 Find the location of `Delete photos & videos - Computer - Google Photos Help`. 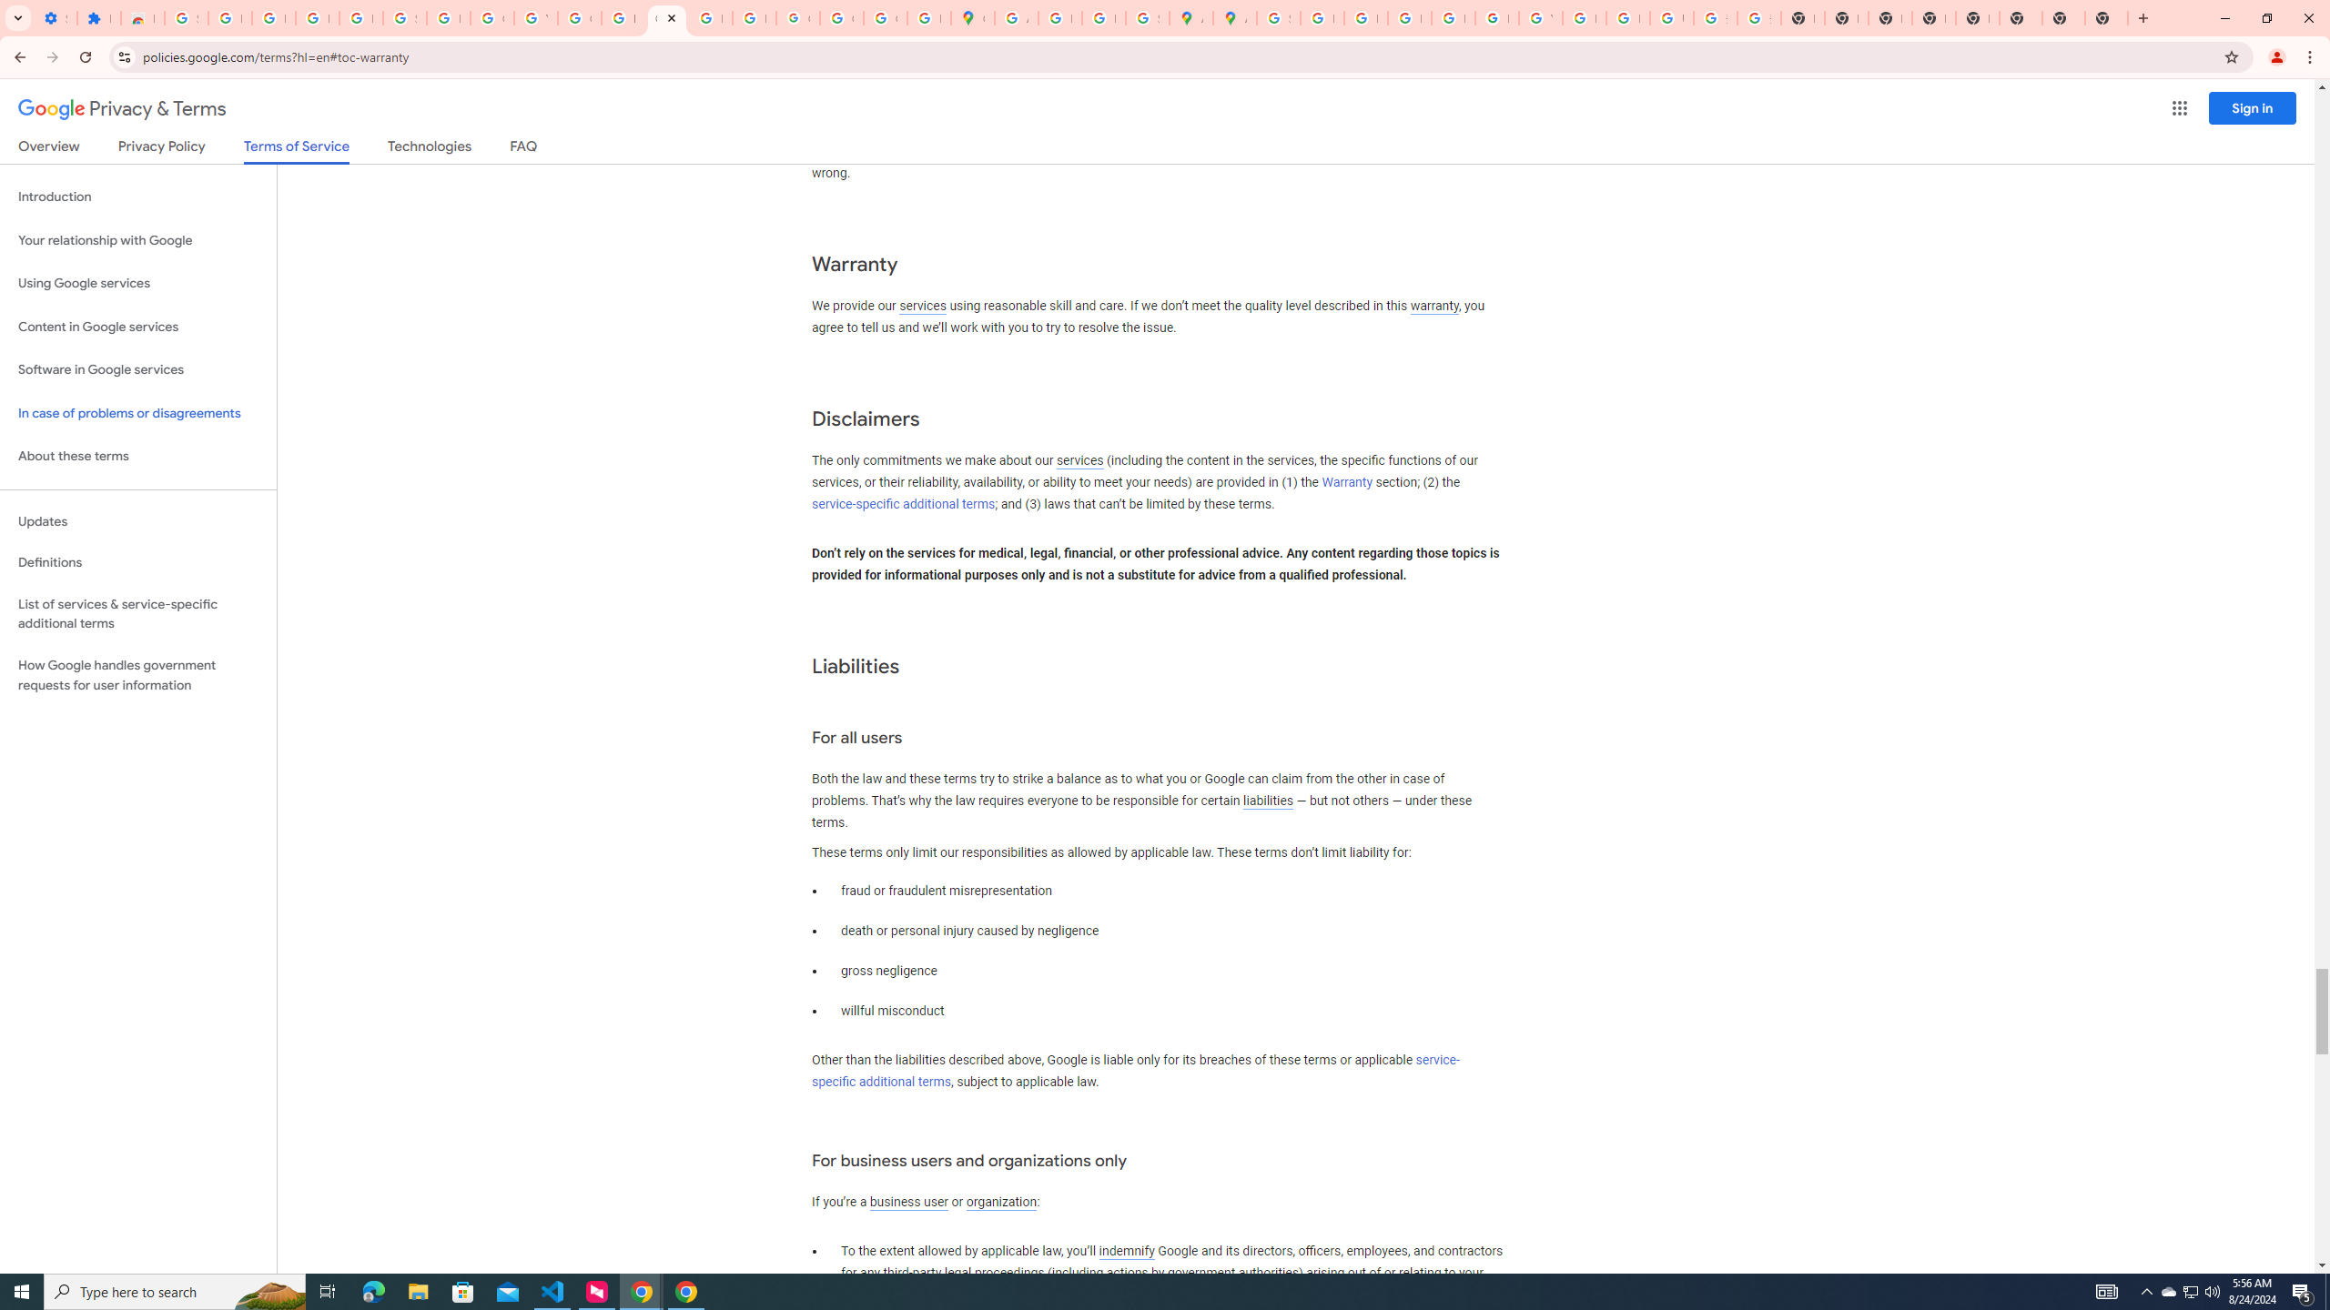

Delete photos & videos - Computer - Google Photos Help is located at coordinates (273, 18).